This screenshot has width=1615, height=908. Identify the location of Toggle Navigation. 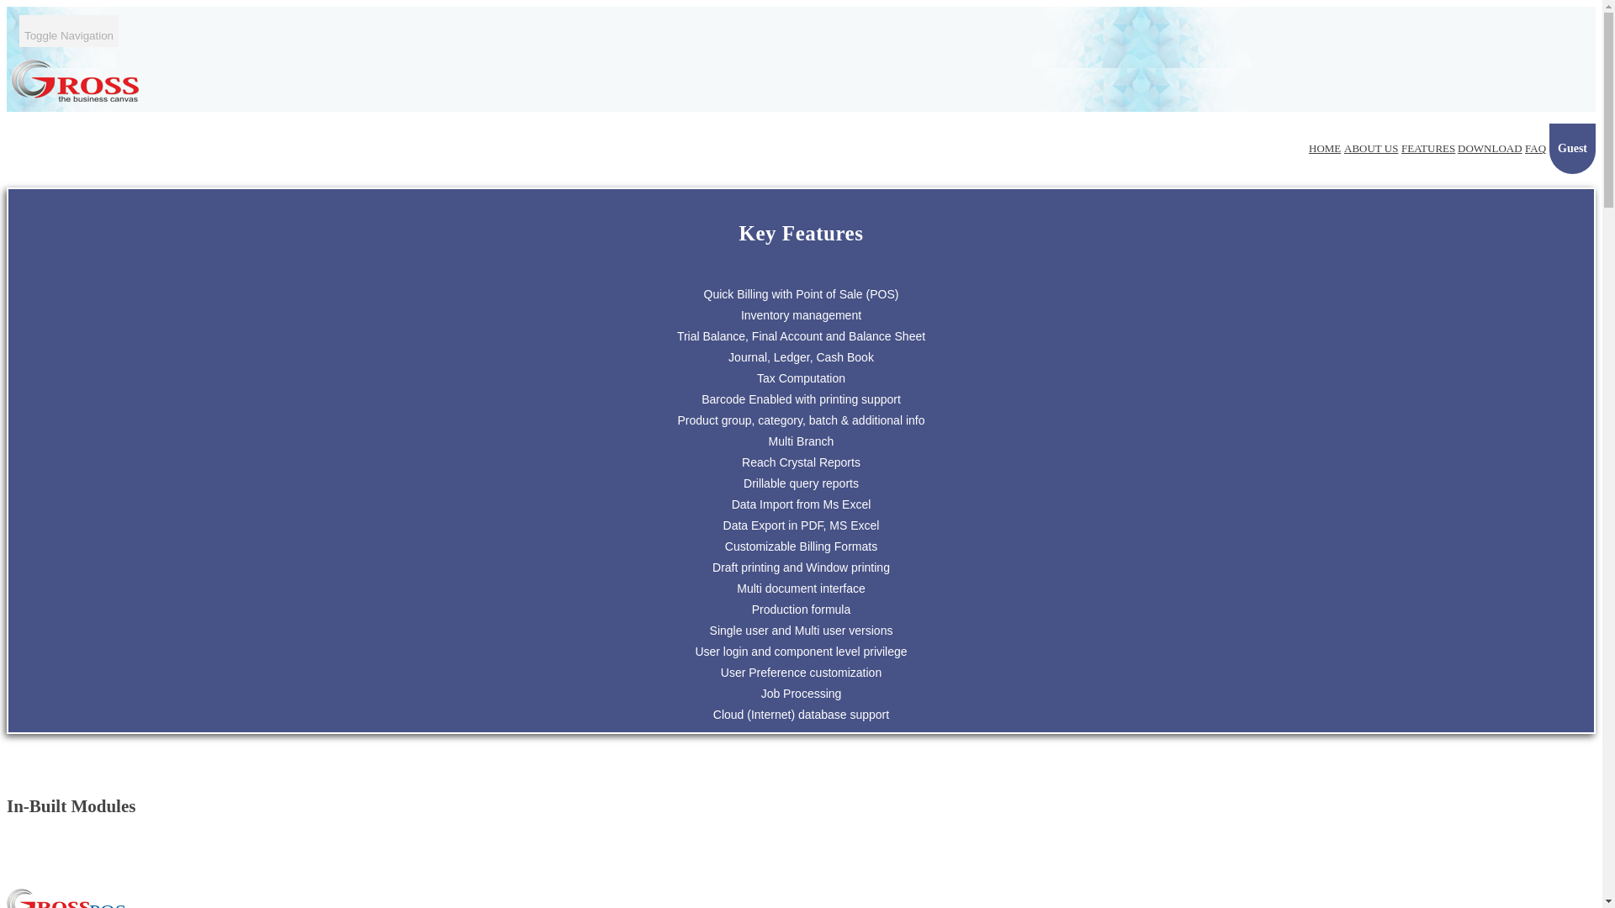
(69, 31).